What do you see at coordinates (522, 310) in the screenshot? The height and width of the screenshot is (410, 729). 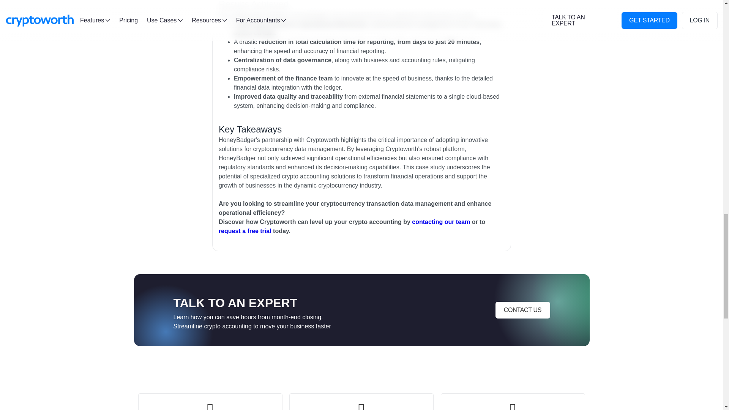 I see `CONTACT US` at bounding box center [522, 310].